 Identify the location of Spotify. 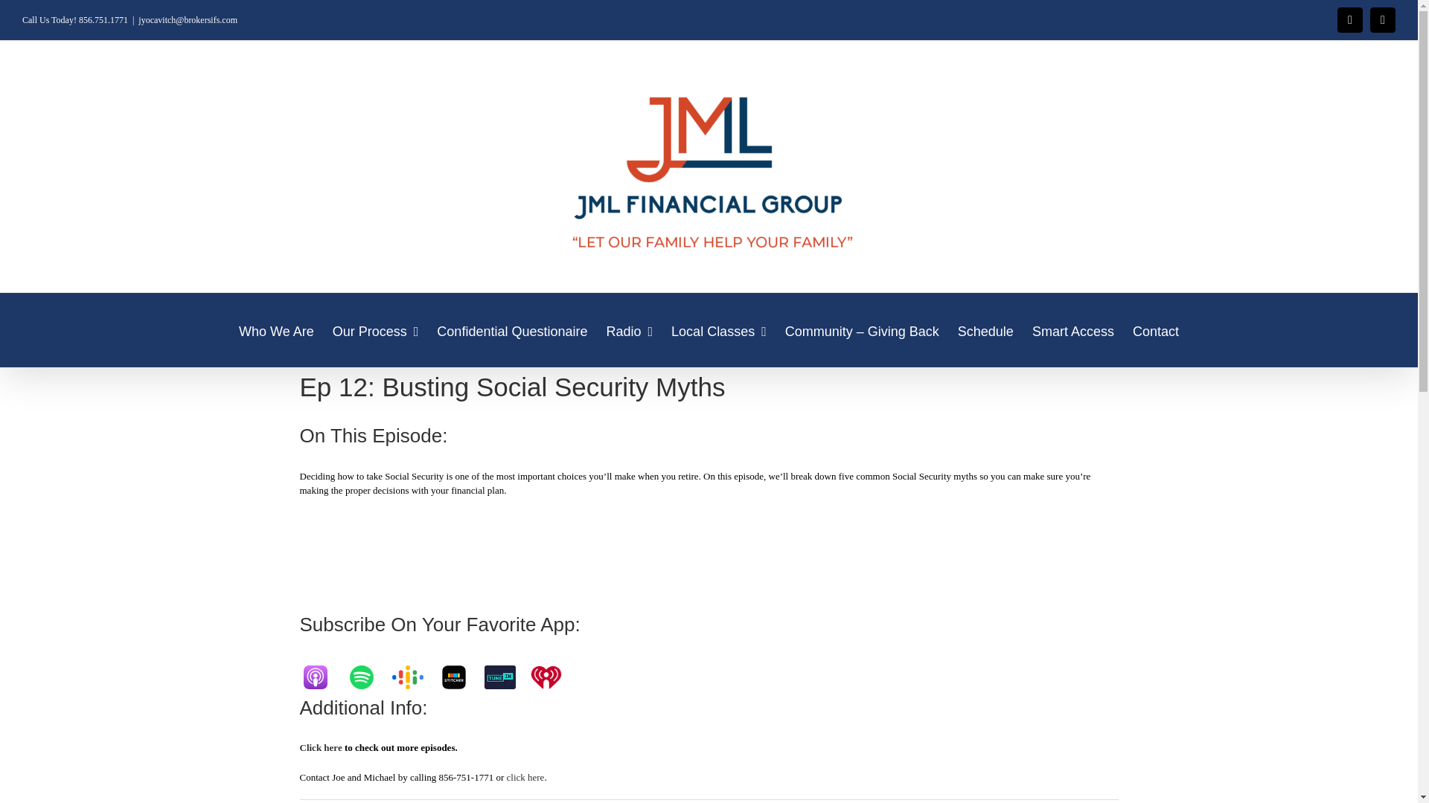
(368, 677).